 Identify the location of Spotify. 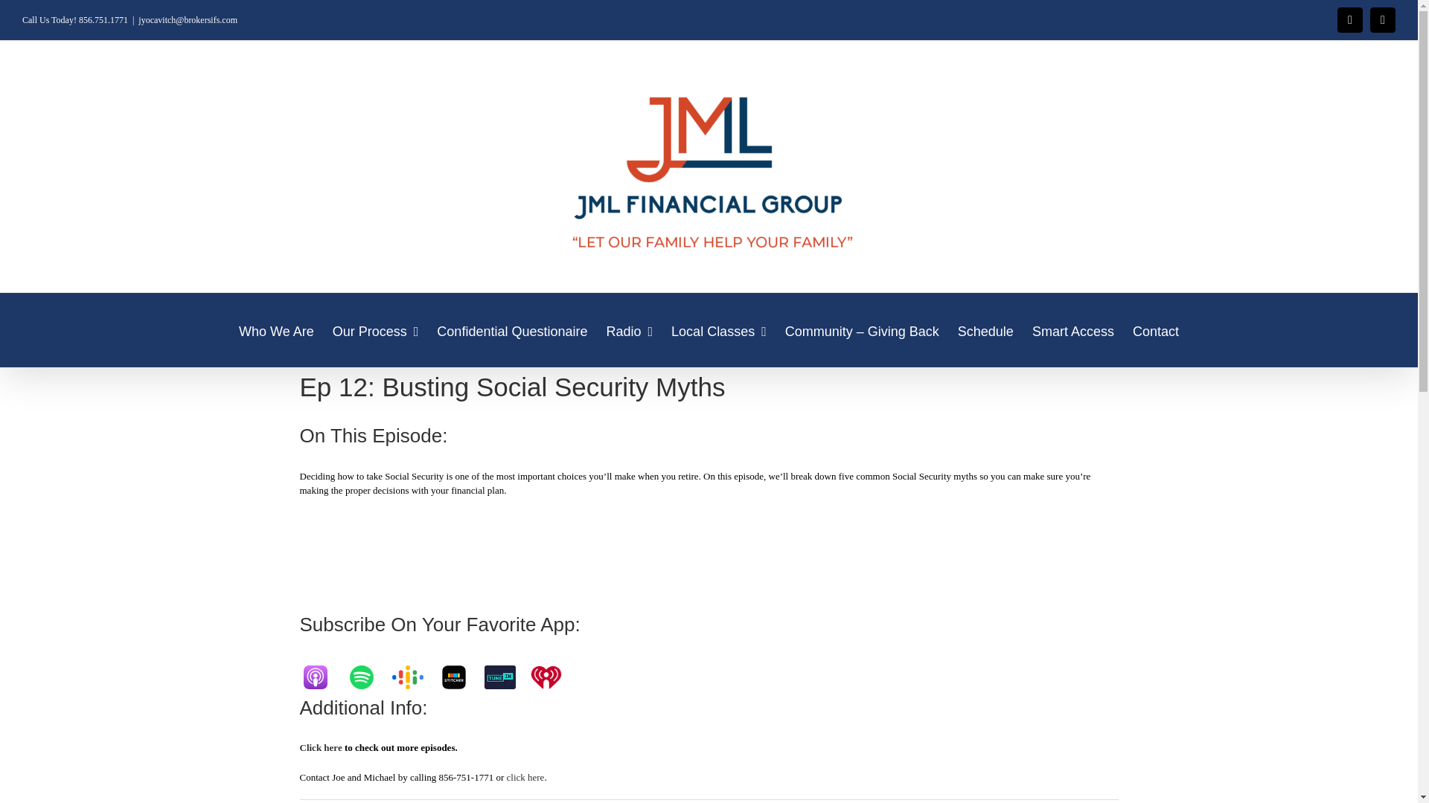
(368, 677).